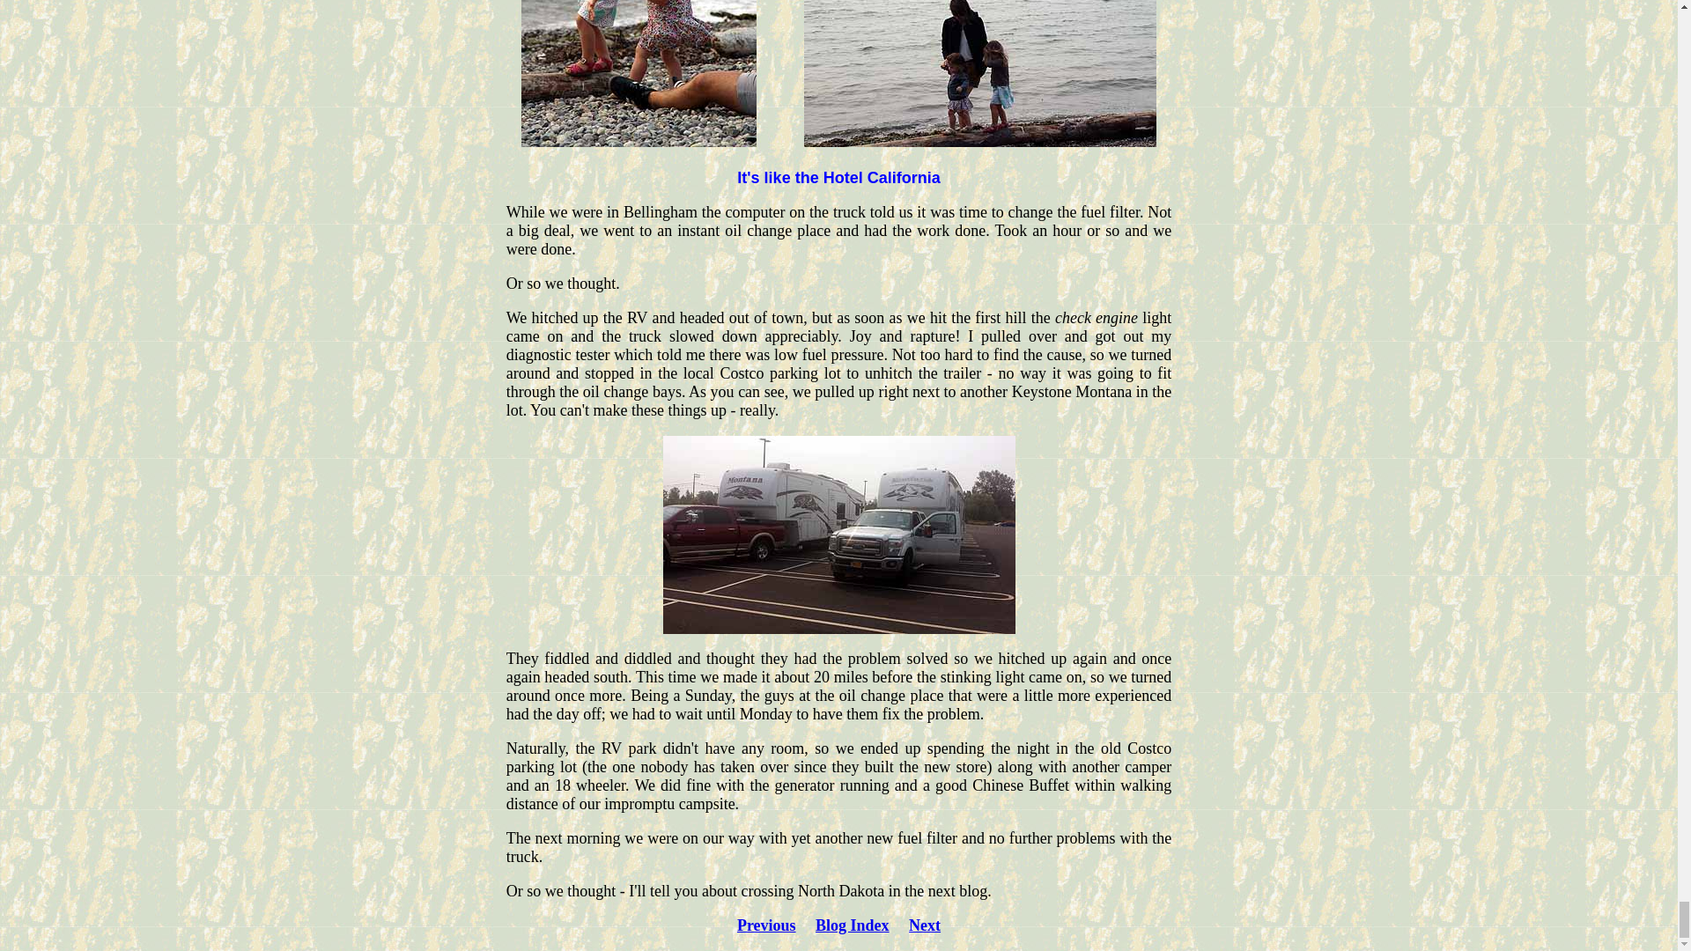 This screenshot has height=951, width=1691. Describe the element at coordinates (852, 925) in the screenshot. I see `Blog Index` at that location.